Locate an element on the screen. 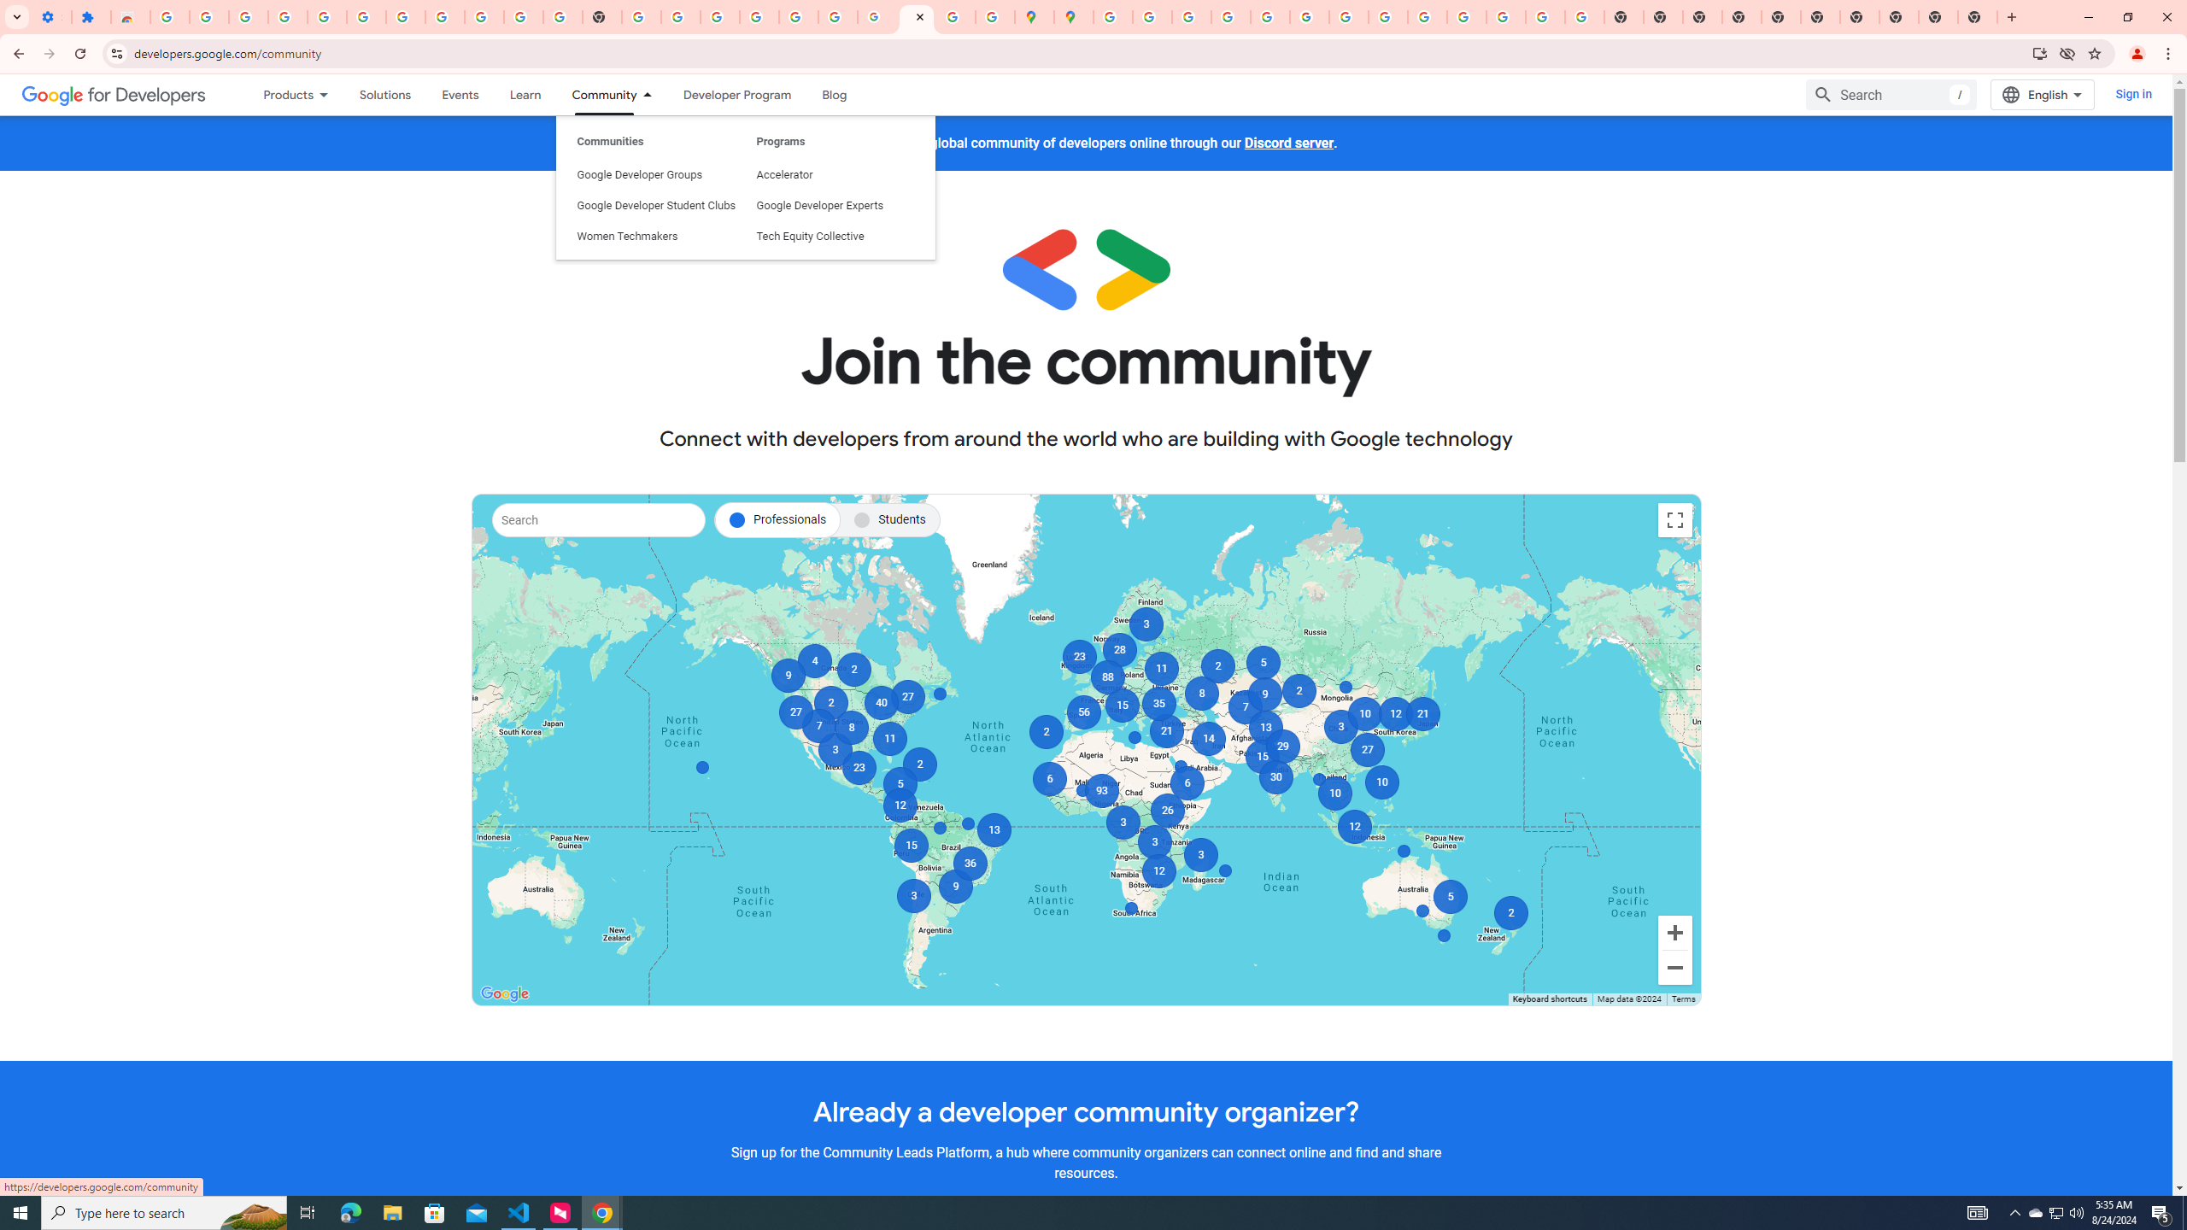 Image resolution: width=2187 pixels, height=1230 pixels. Zoom in is located at coordinates (1674, 932).